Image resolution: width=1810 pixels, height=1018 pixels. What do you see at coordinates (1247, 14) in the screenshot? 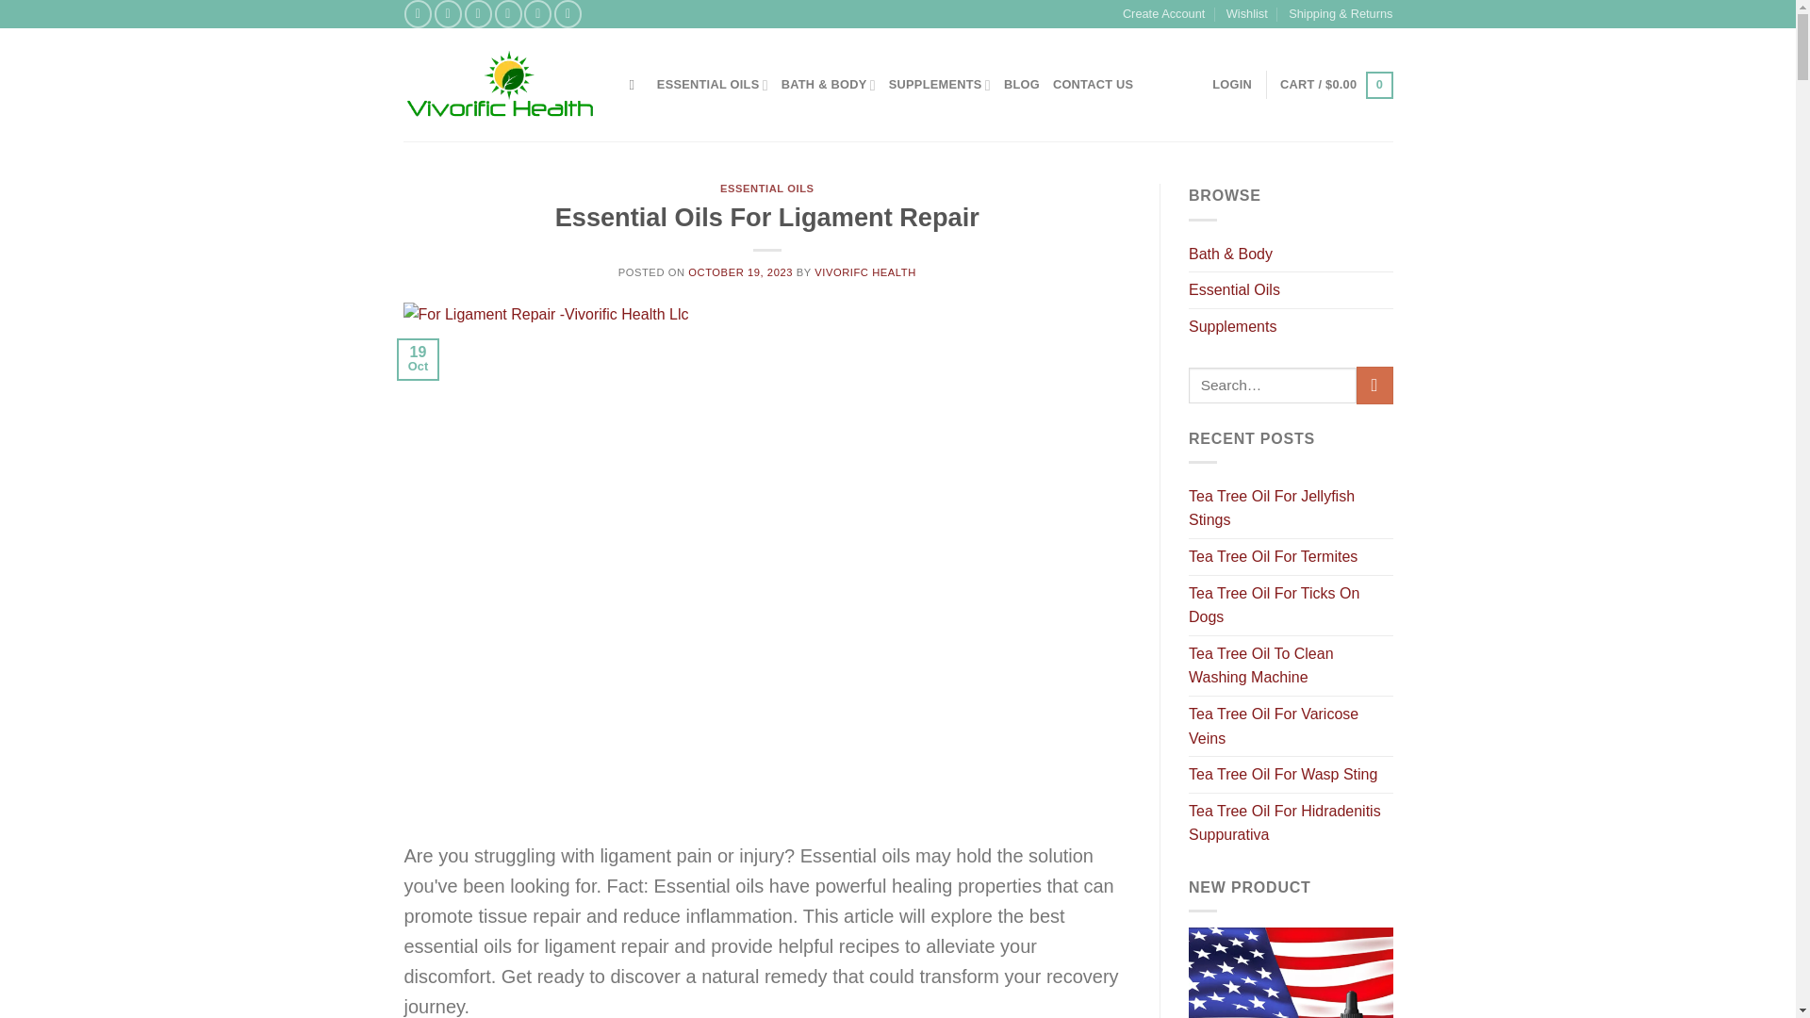
I see `Wishlist` at bounding box center [1247, 14].